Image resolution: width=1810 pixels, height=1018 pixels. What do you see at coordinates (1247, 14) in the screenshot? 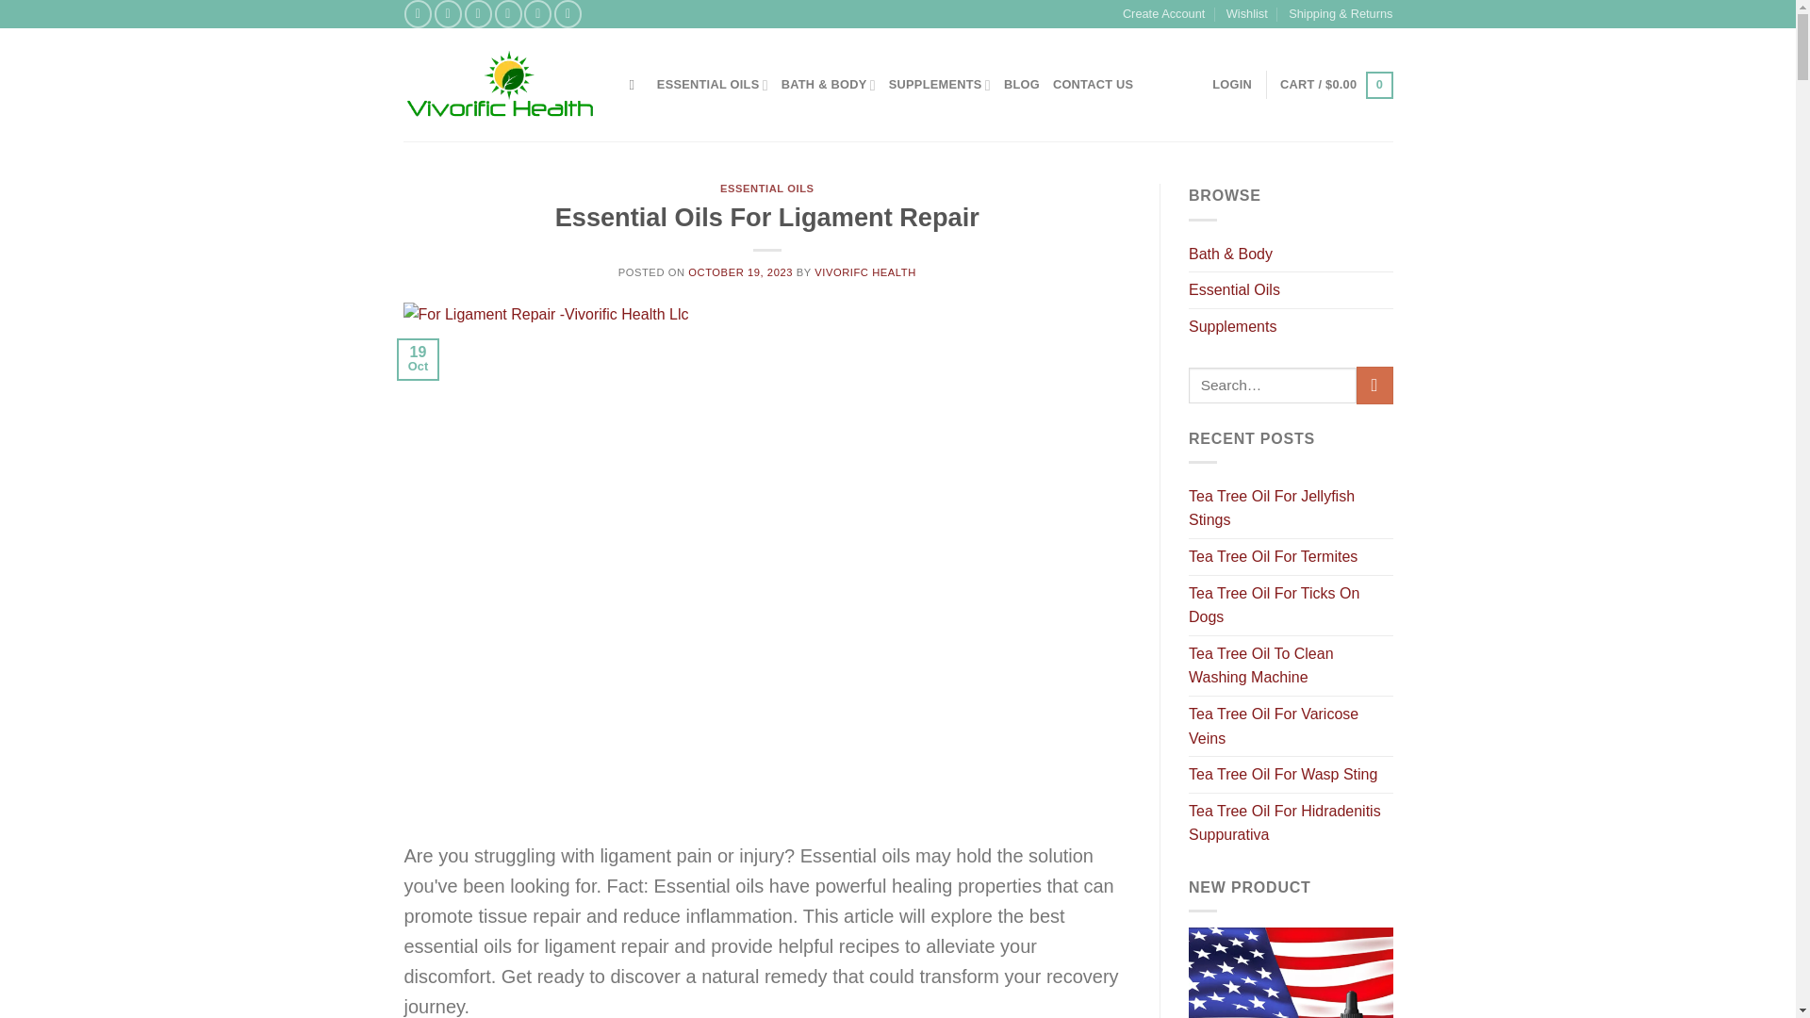
I see `Wishlist` at bounding box center [1247, 14].